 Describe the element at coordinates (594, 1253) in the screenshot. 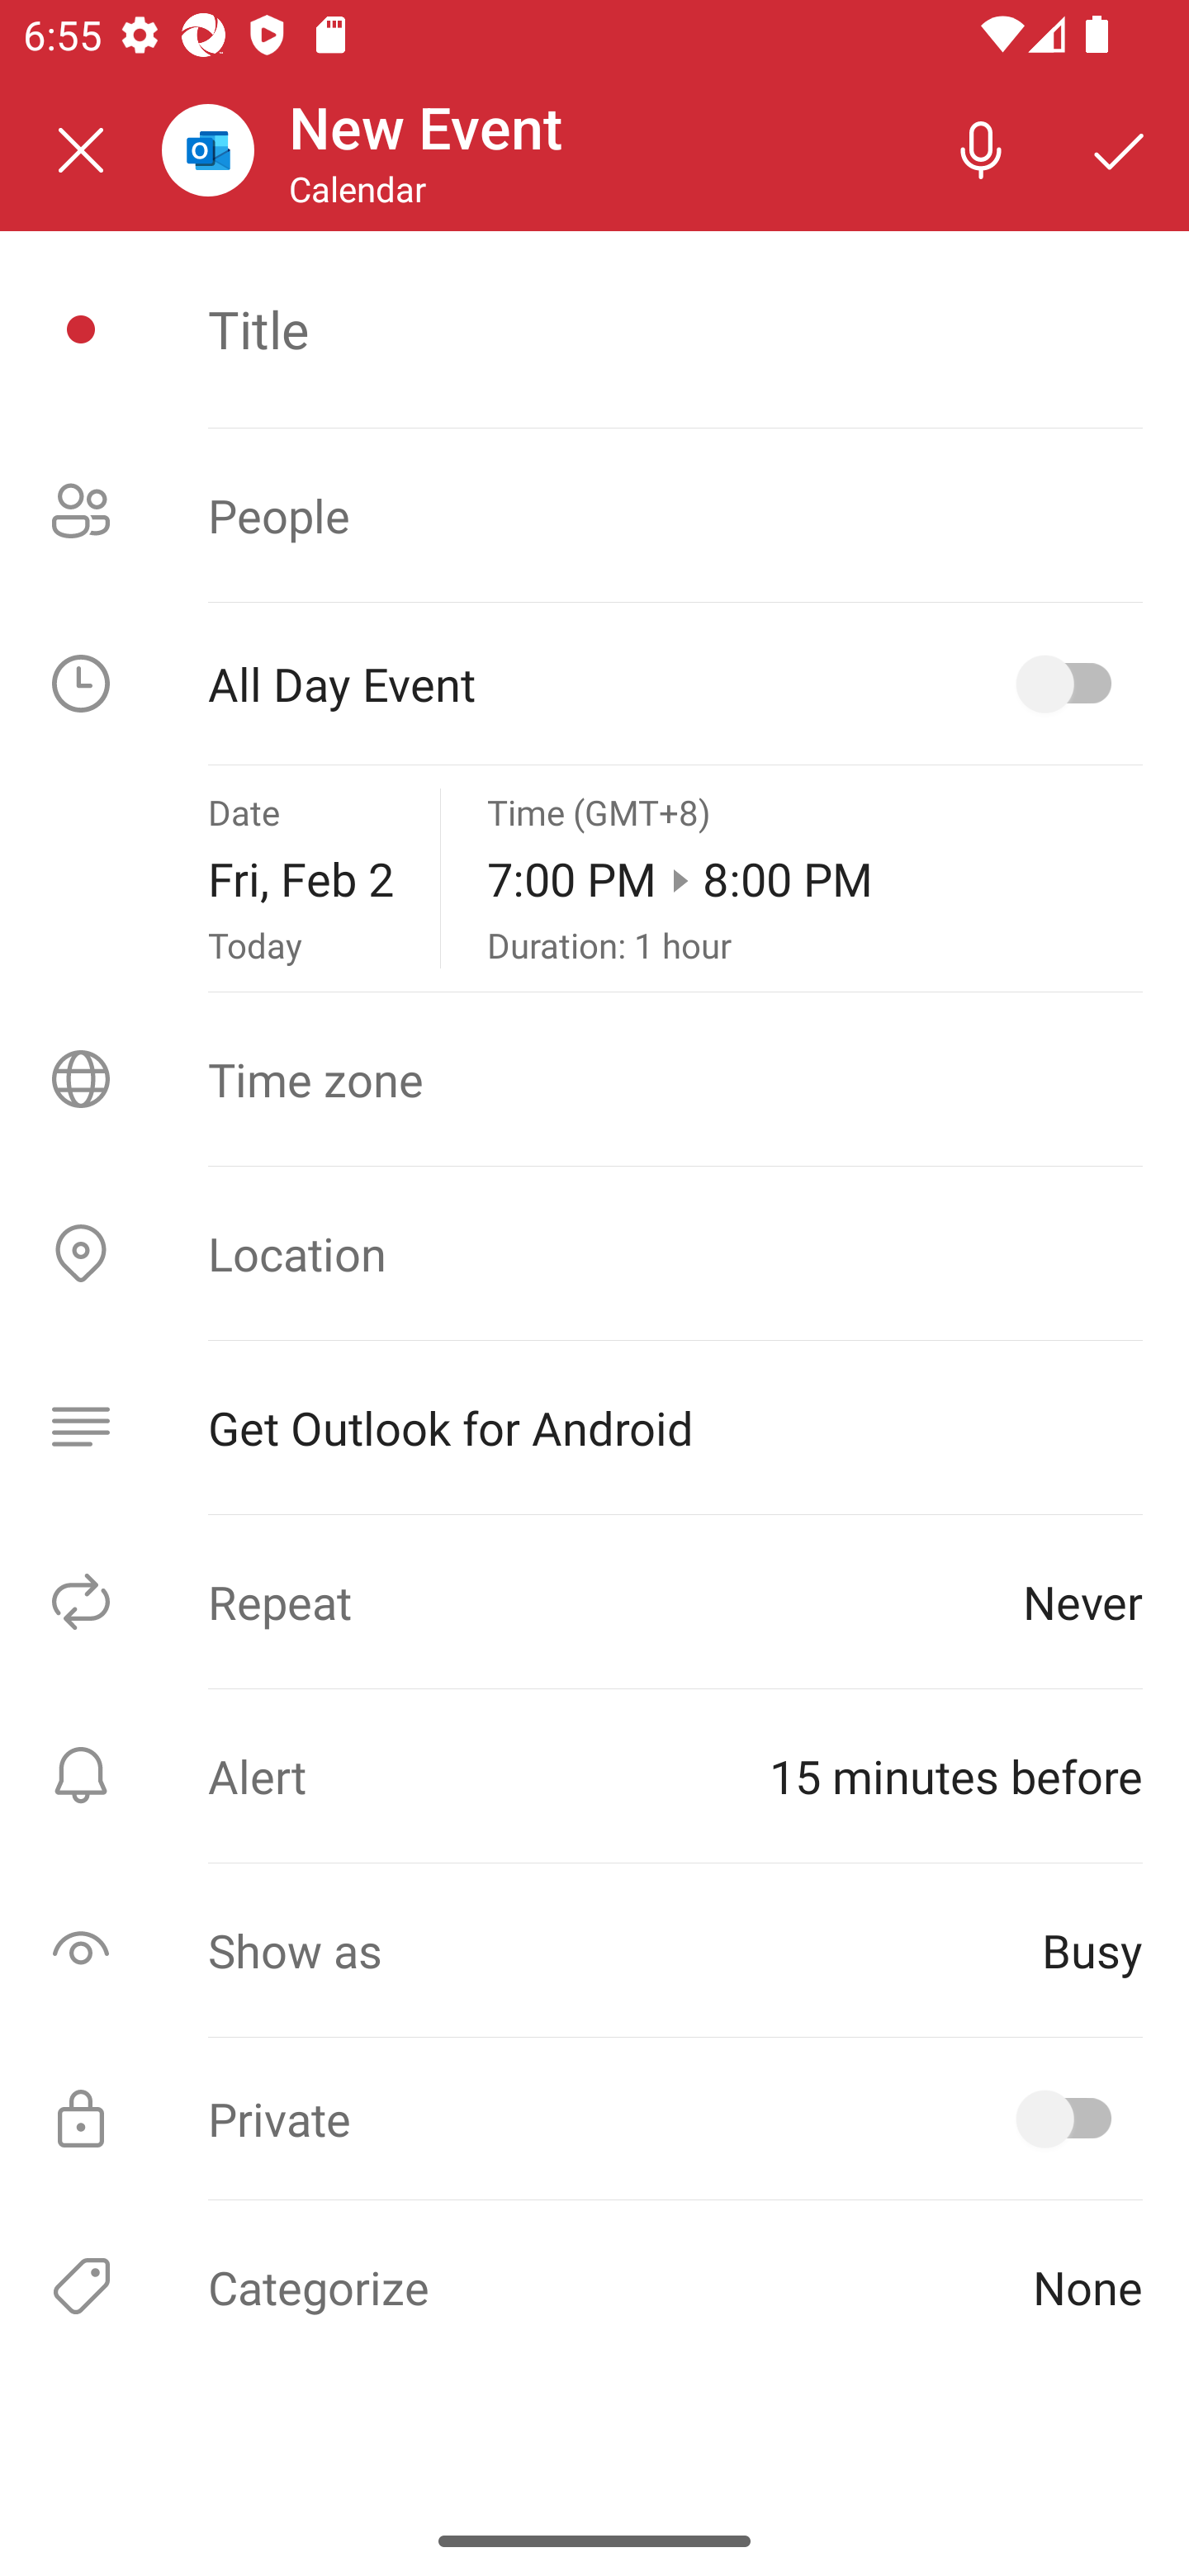

I see `Location` at that location.